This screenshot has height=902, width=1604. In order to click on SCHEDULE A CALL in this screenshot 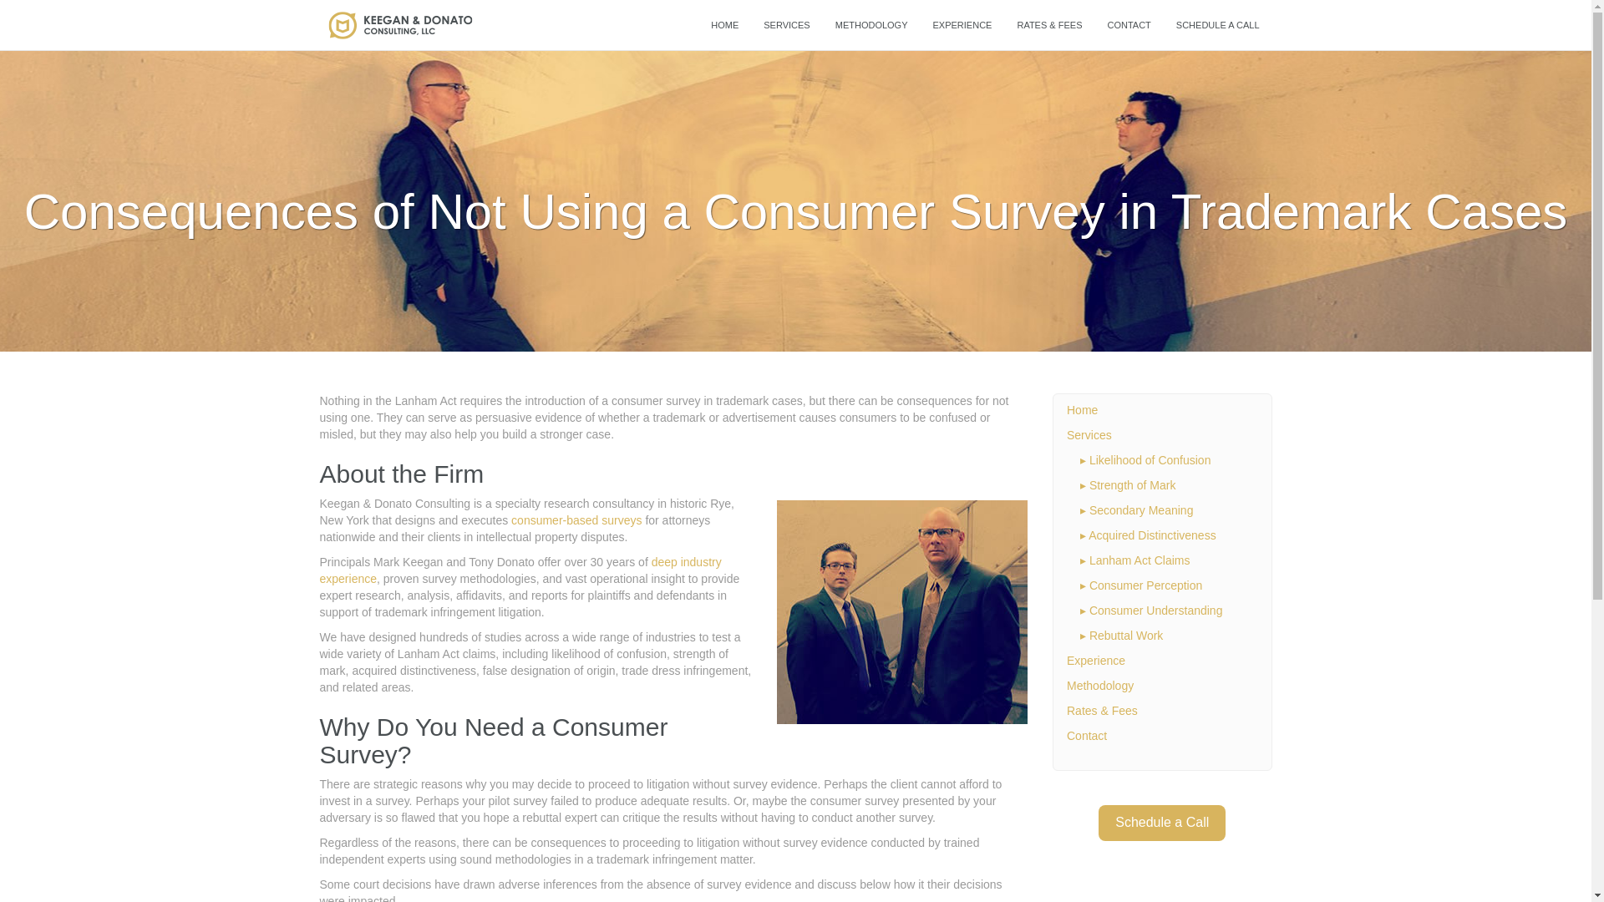, I will do `click(1218, 25)`.